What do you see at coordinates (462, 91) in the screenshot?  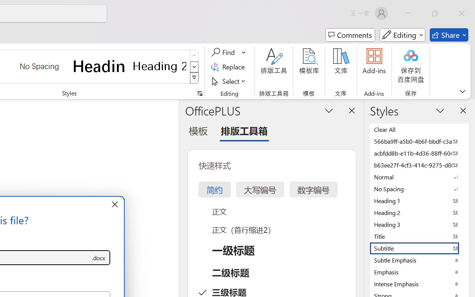 I see `Ribbon Display Options` at bounding box center [462, 91].